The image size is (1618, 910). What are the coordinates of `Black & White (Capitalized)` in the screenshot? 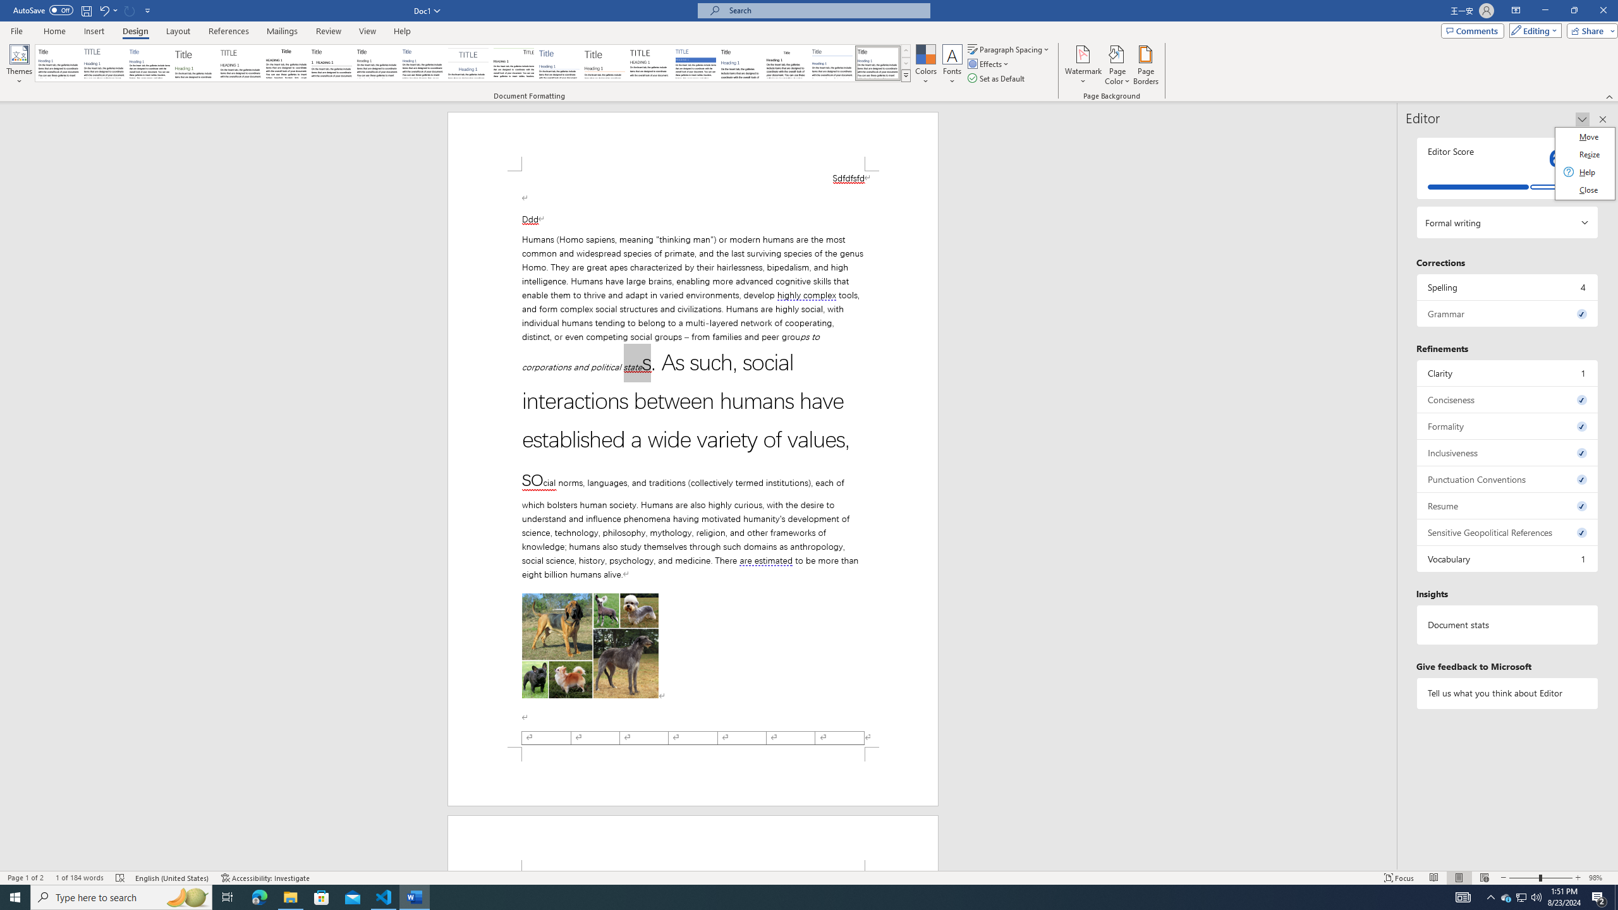 It's located at (241, 63).